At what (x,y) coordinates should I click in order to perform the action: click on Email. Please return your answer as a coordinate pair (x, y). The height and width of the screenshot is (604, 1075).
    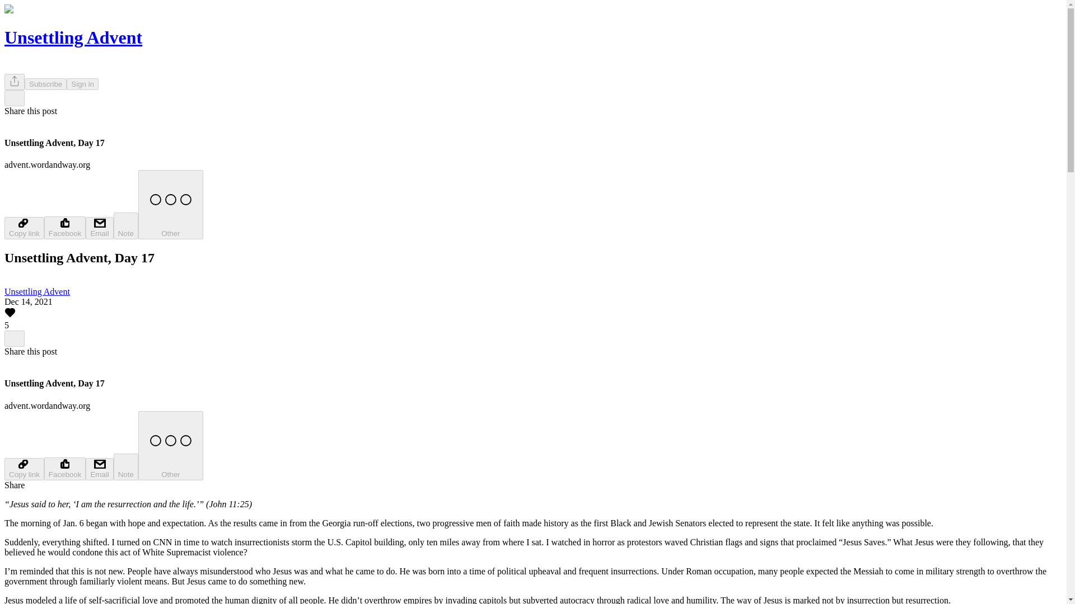
    Looking at the image, I should click on (99, 228).